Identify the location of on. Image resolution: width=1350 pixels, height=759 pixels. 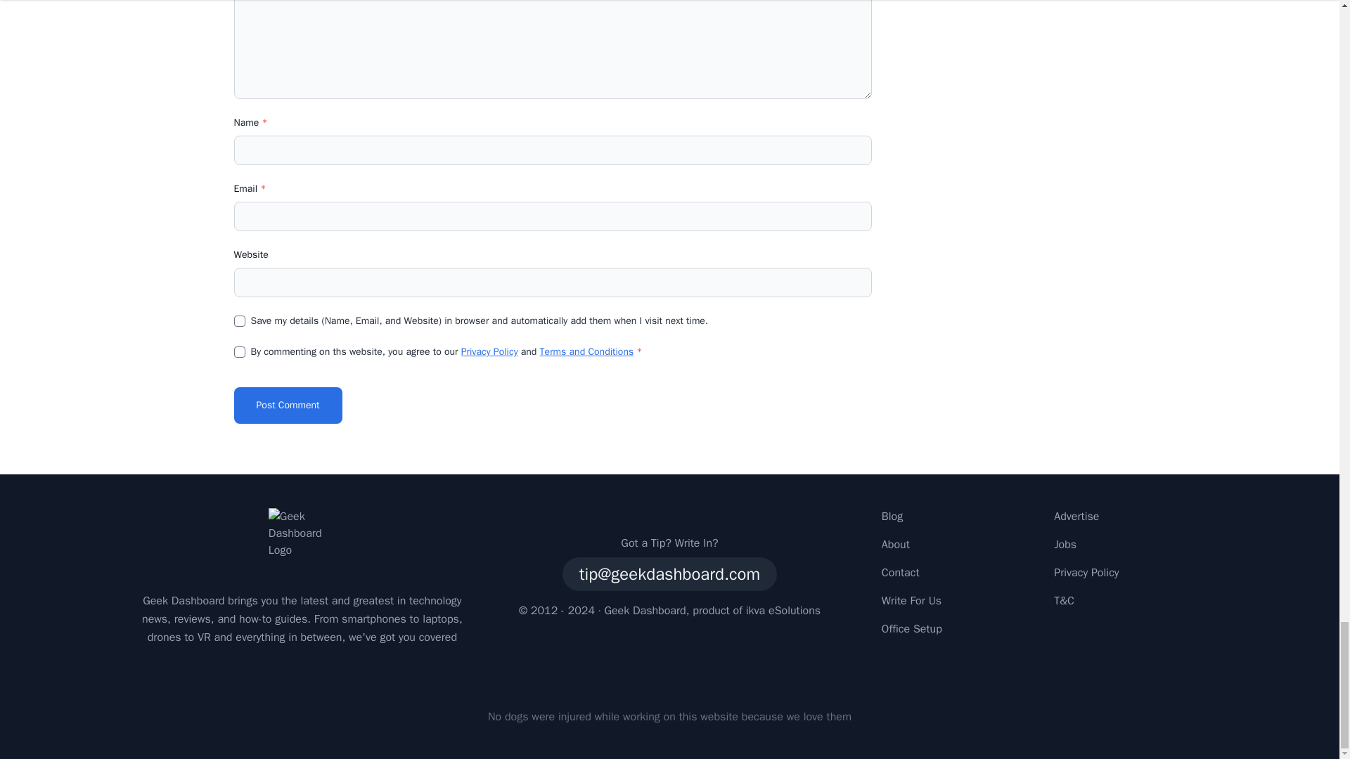
(239, 351).